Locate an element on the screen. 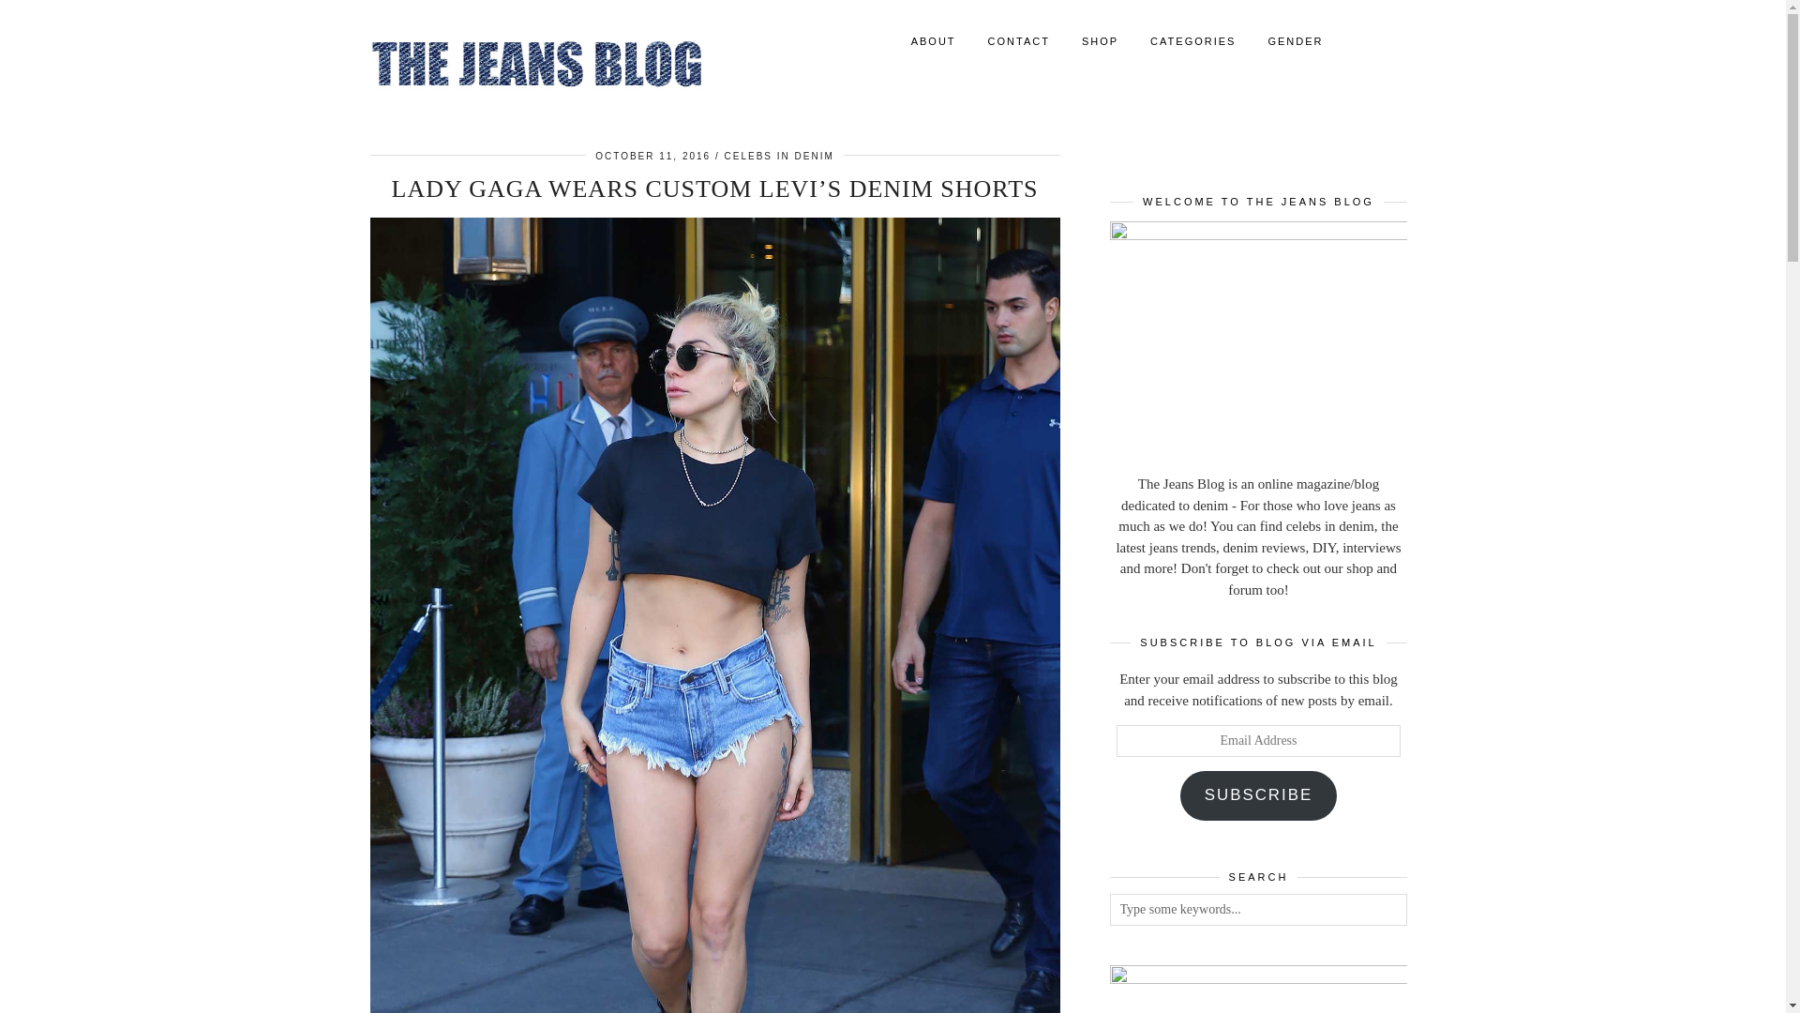  GENDER is located at coordinates (1295, 40).